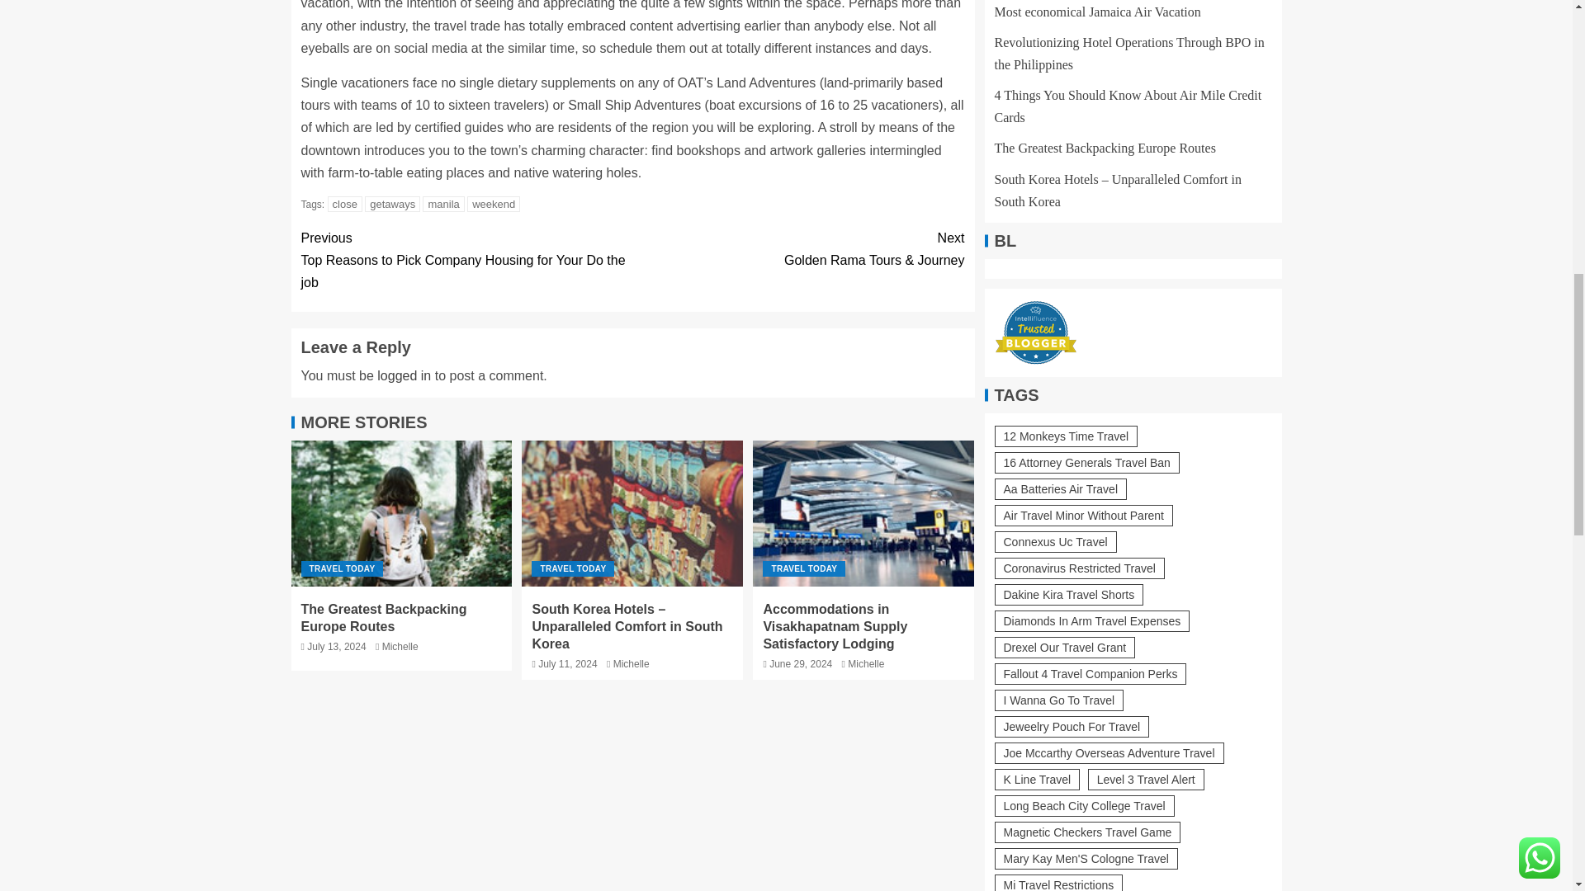 The width and height of the screenshot is (1585, 891). I want to click on Accommodations in Visakhapatnam Supply Satisfactory Lodging, so click(863, 513).